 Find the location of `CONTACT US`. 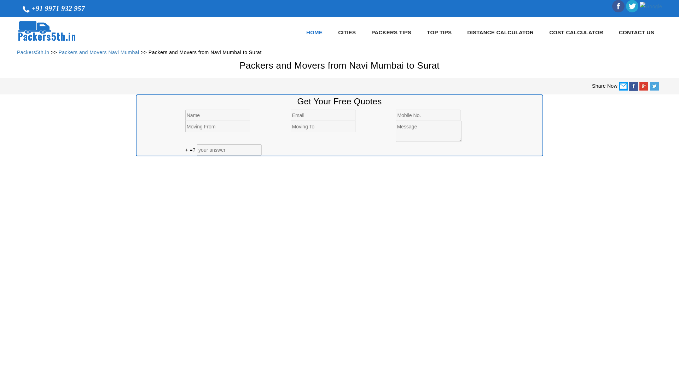

CONTACT US is located at coordinates (637, 32).